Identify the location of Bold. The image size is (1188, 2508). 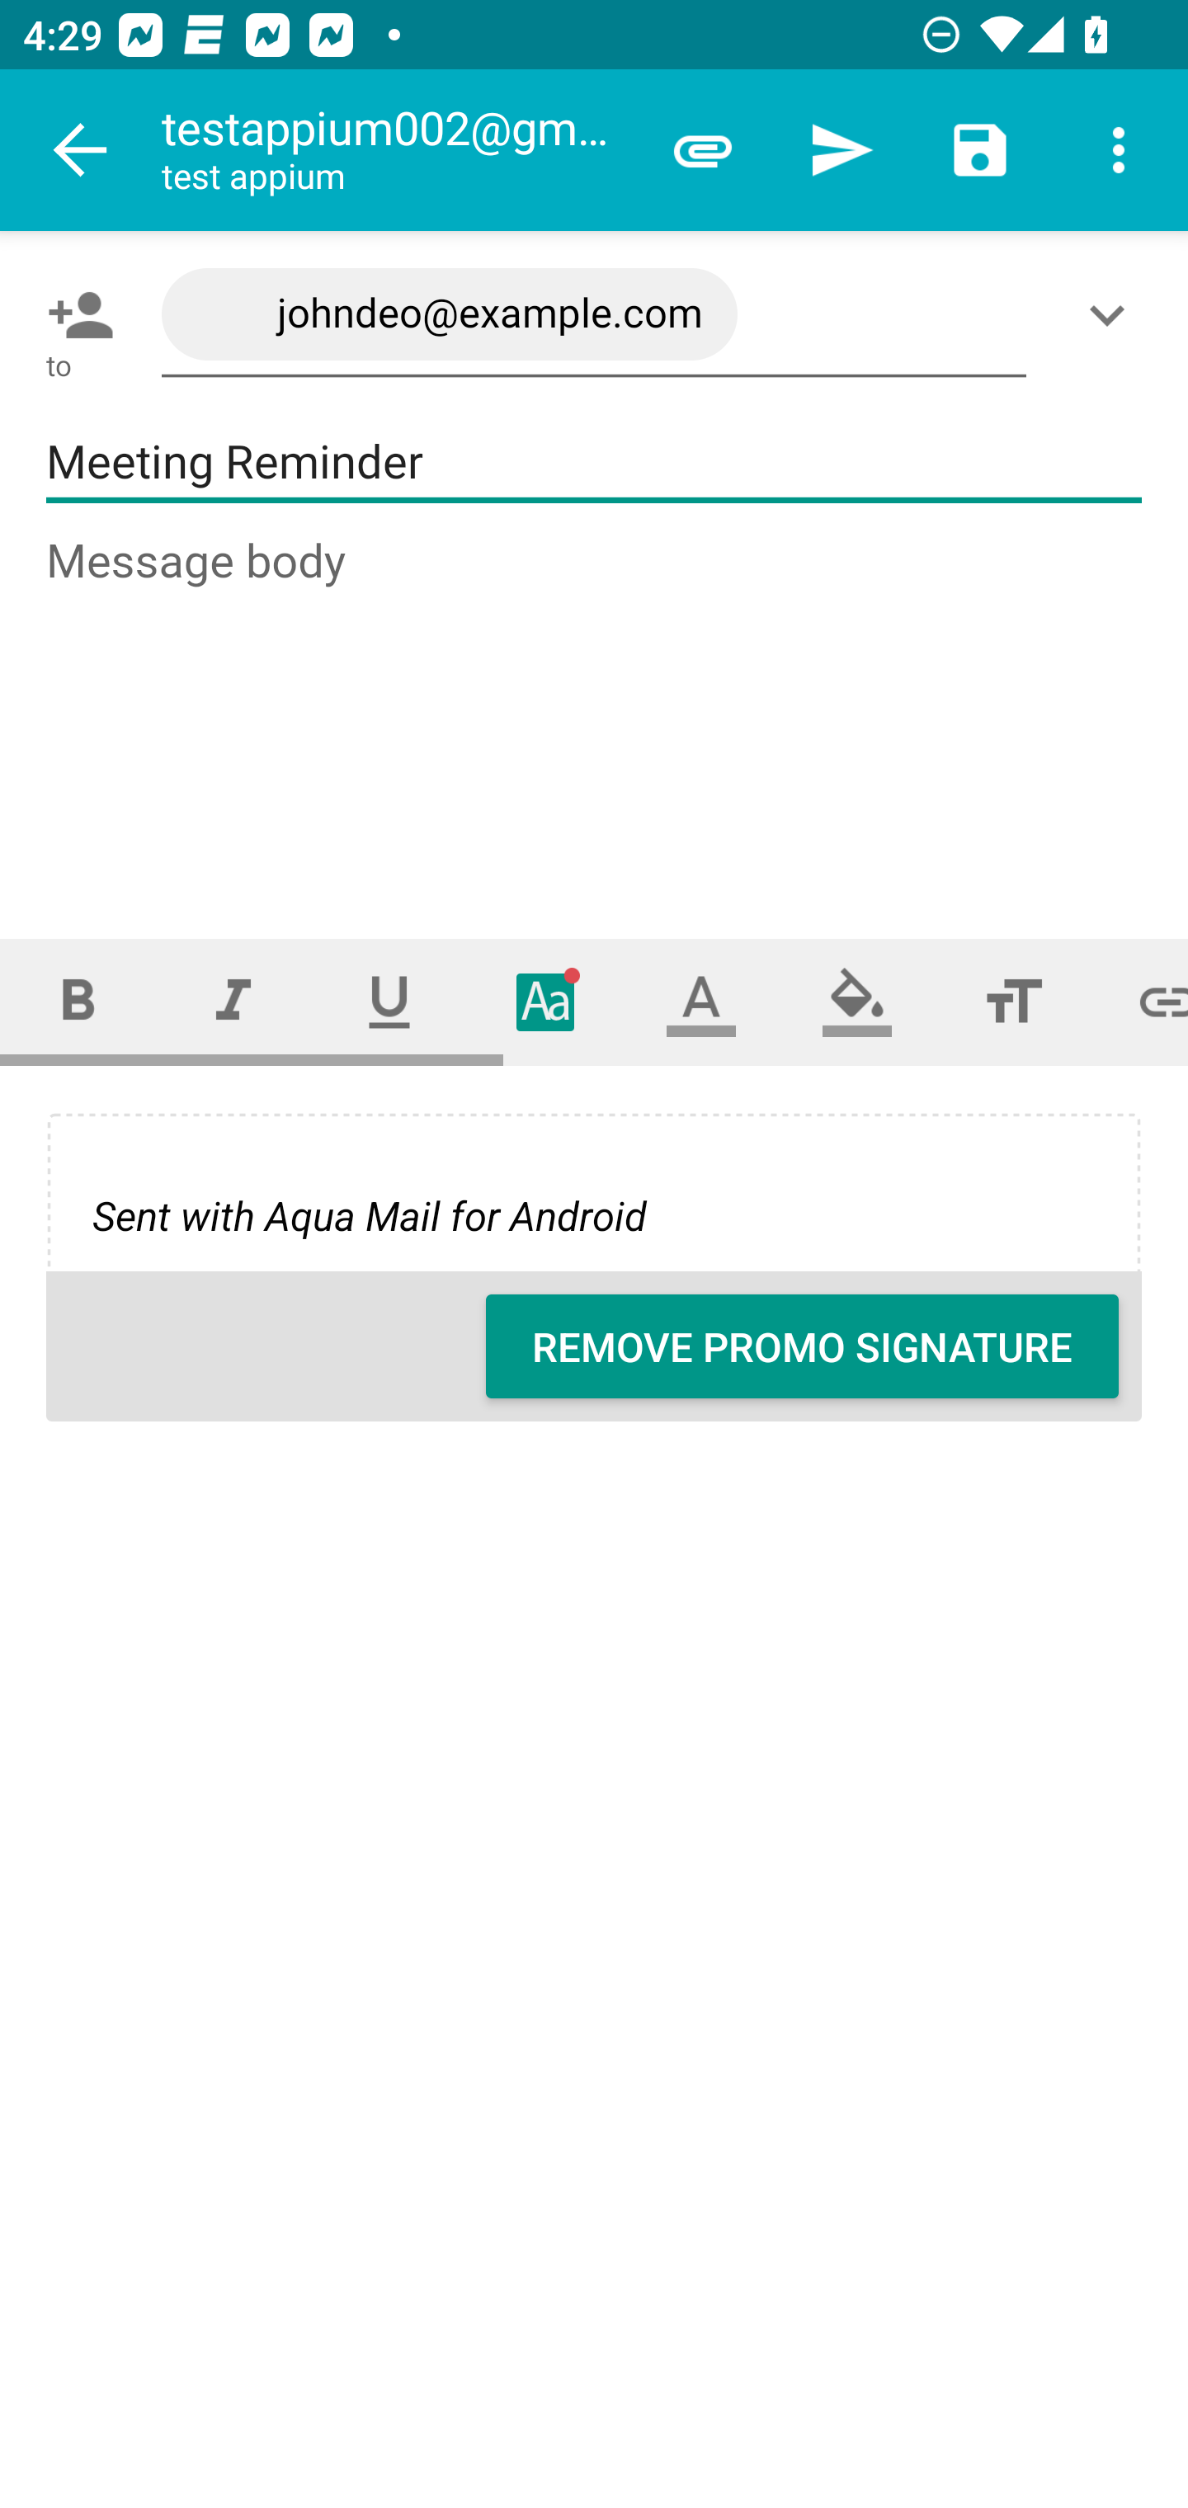
(78, 1002).